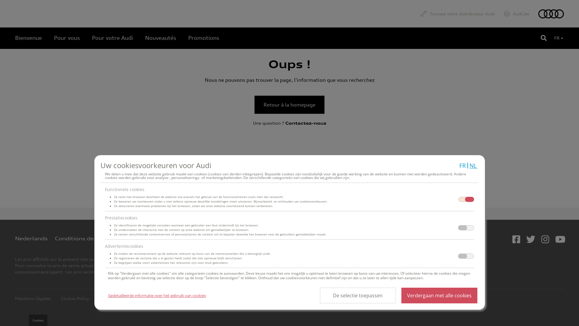  Describe the element at coordinates (559, 38) in the screenshot. I see `FR` at that location.